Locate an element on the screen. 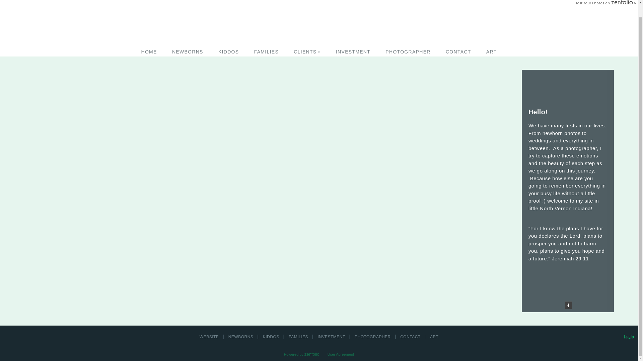 This screenshot has height=361, width=643. WEBSITE is located at coordinates (210, 337).